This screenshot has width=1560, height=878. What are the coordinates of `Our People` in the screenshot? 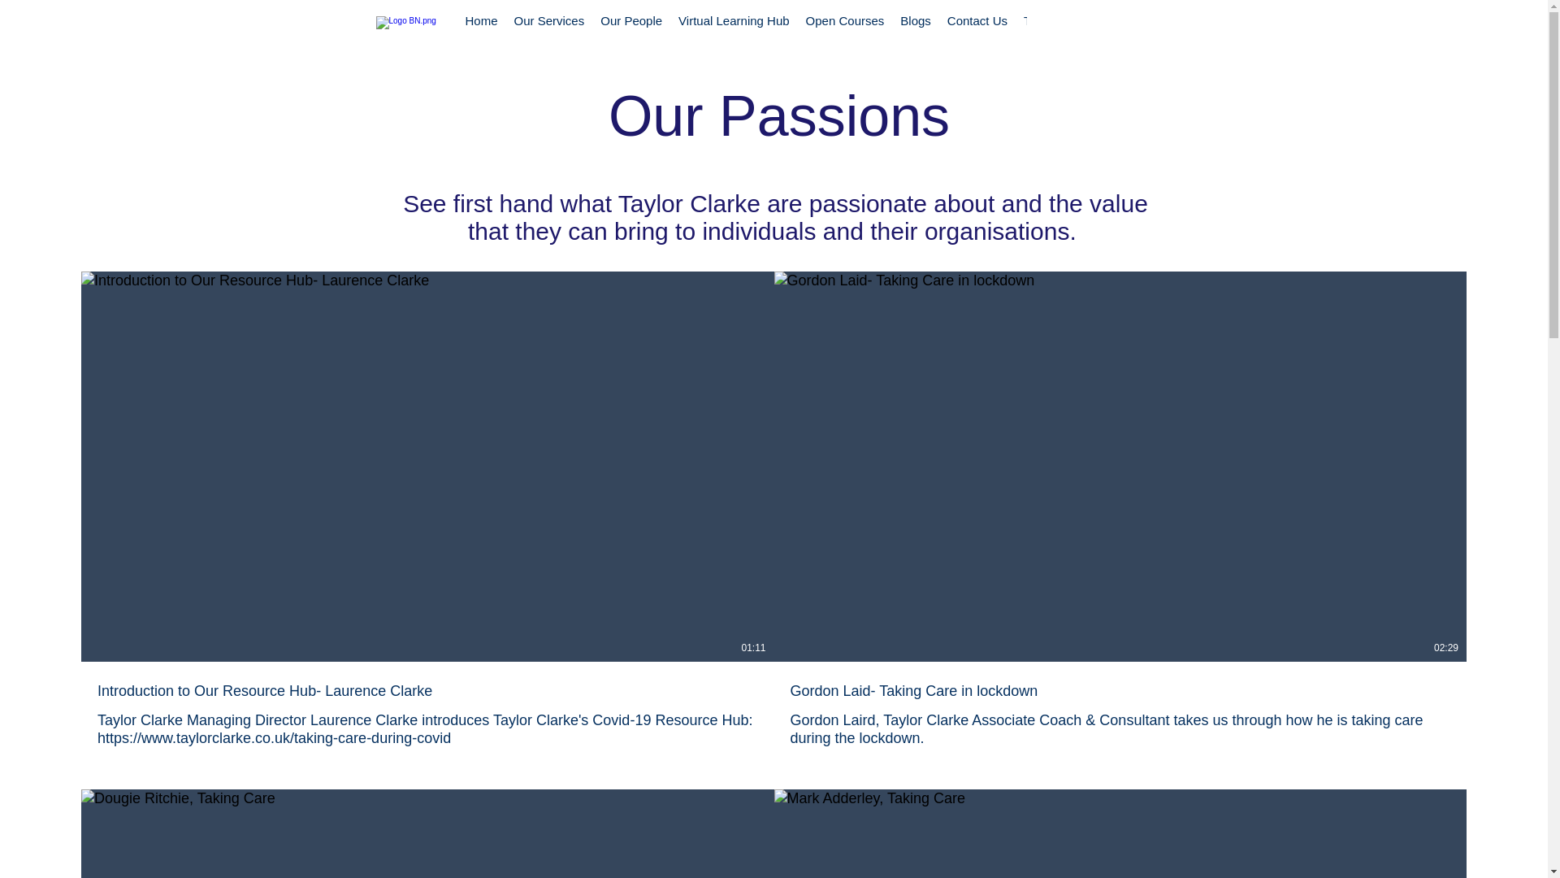 It's located at (631, 33).